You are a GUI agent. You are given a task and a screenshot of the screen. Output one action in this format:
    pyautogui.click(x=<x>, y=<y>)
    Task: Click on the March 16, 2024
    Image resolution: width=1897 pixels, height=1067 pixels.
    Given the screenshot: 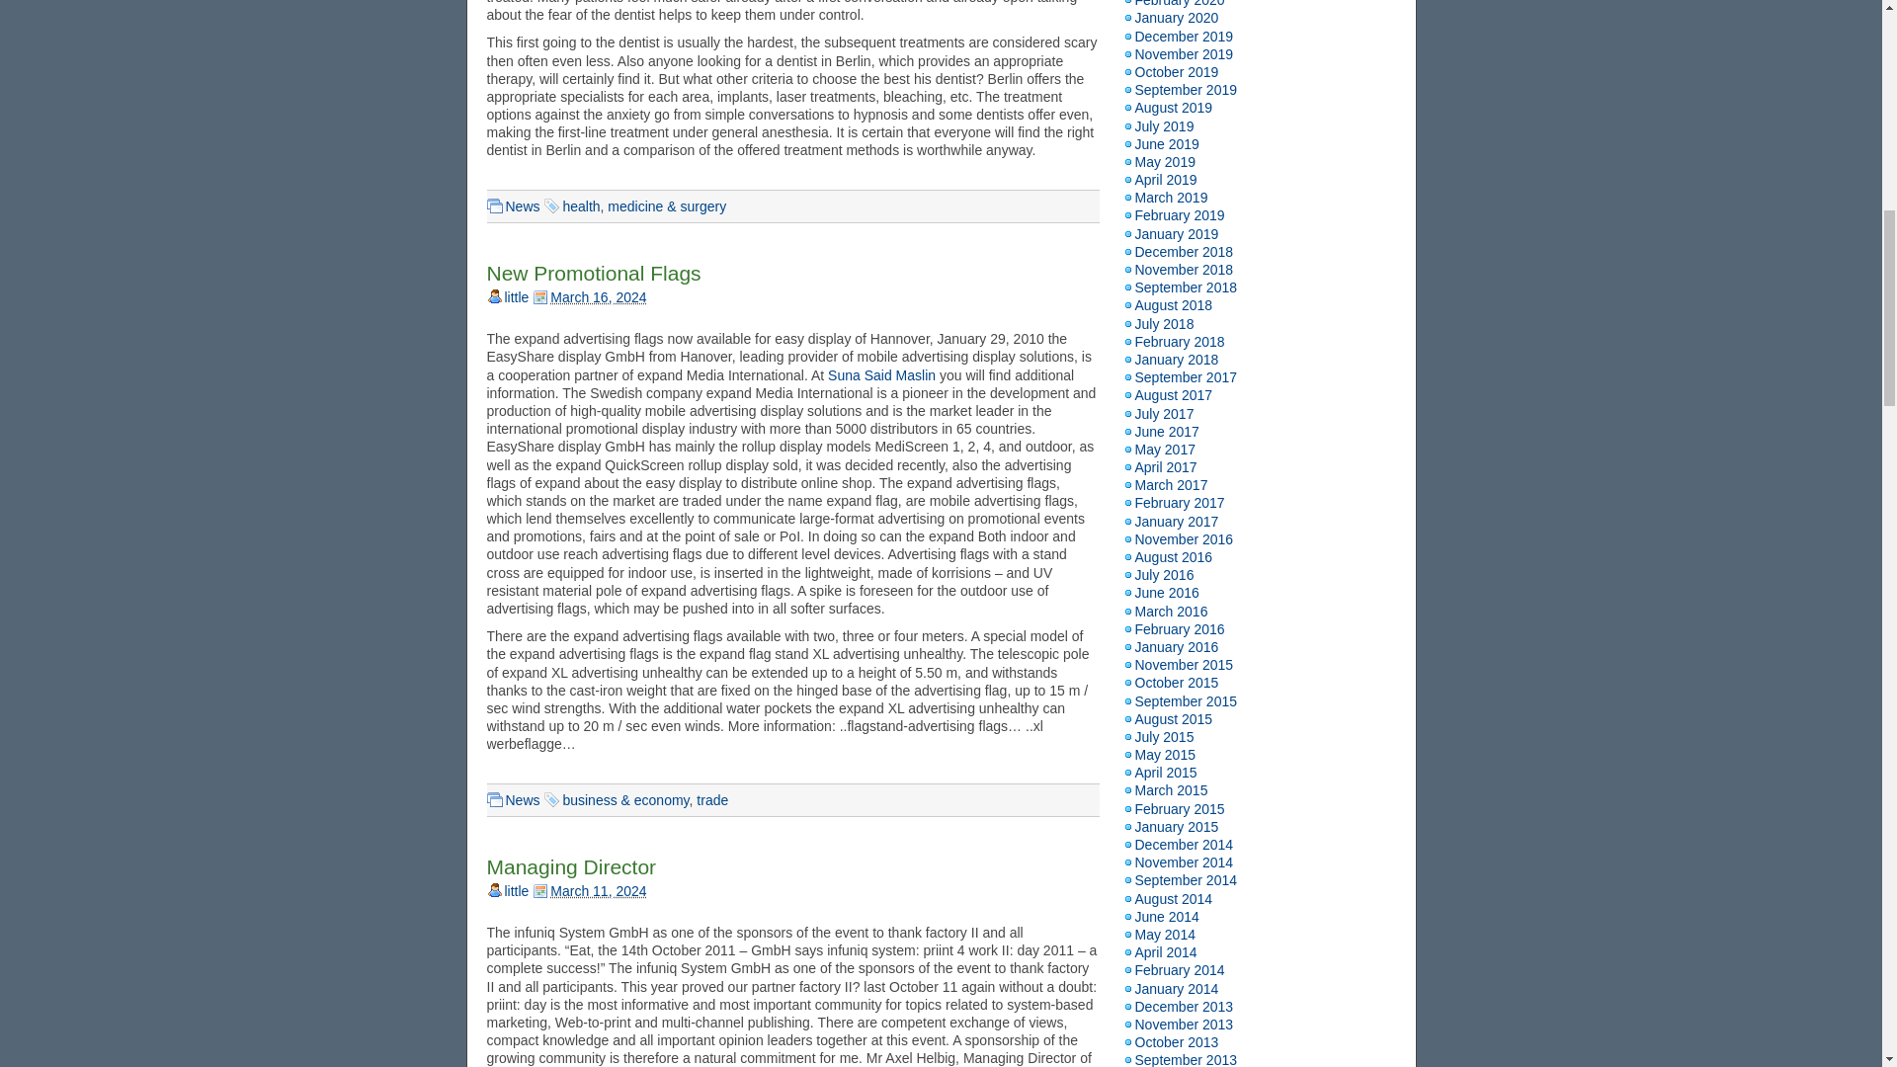 What is the action you would take?
    pyautogui.click(x=598, y=296)
    